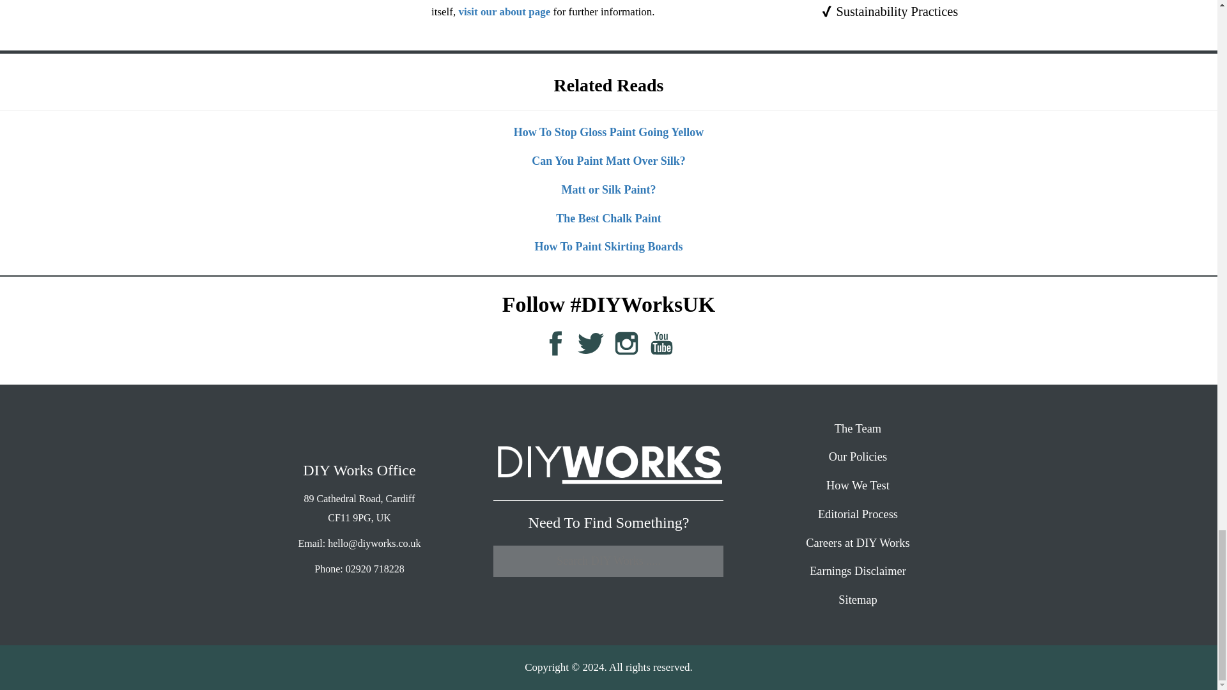 This screenshot has width=1227, height=690. I want to click on How To Stop Gloss Paint Going Yellow, so click(608, 128).